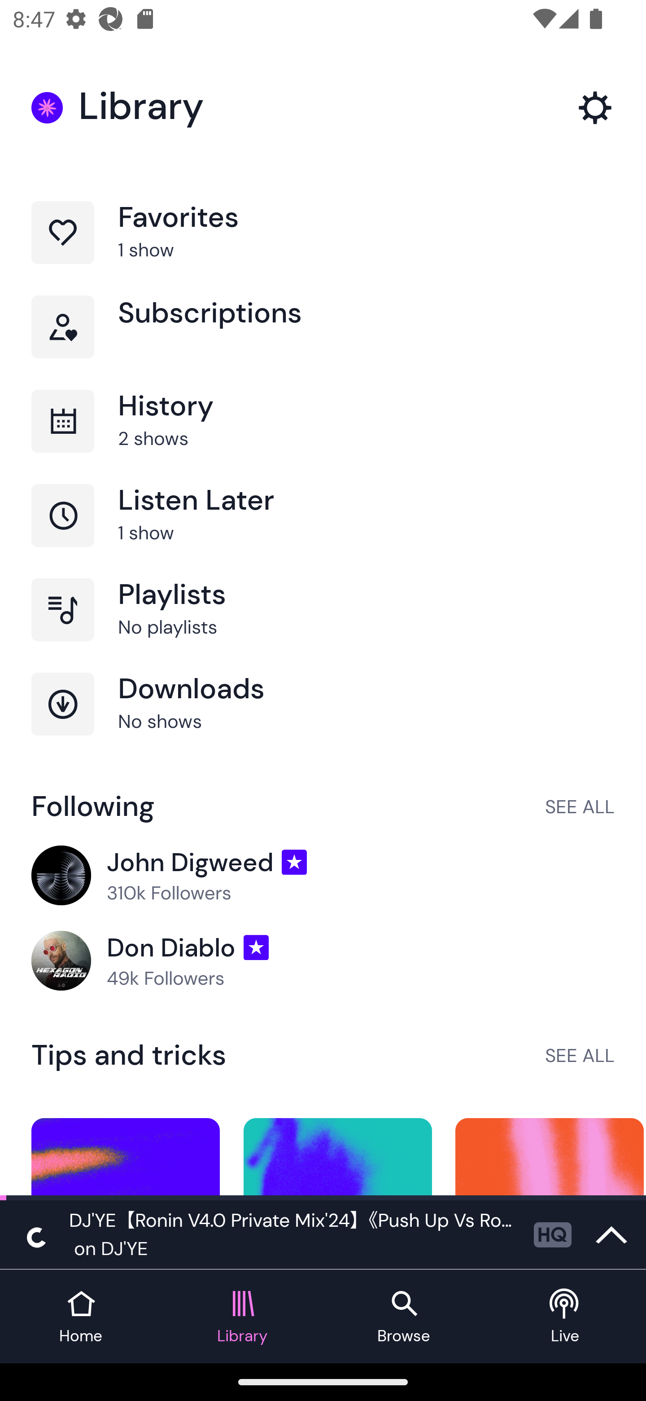 The image size is (646, 1401). Describe the element at coordinates (323, 249) in the screenshot. I see `Favorites, 1 show Favorites 1 show` at that location.